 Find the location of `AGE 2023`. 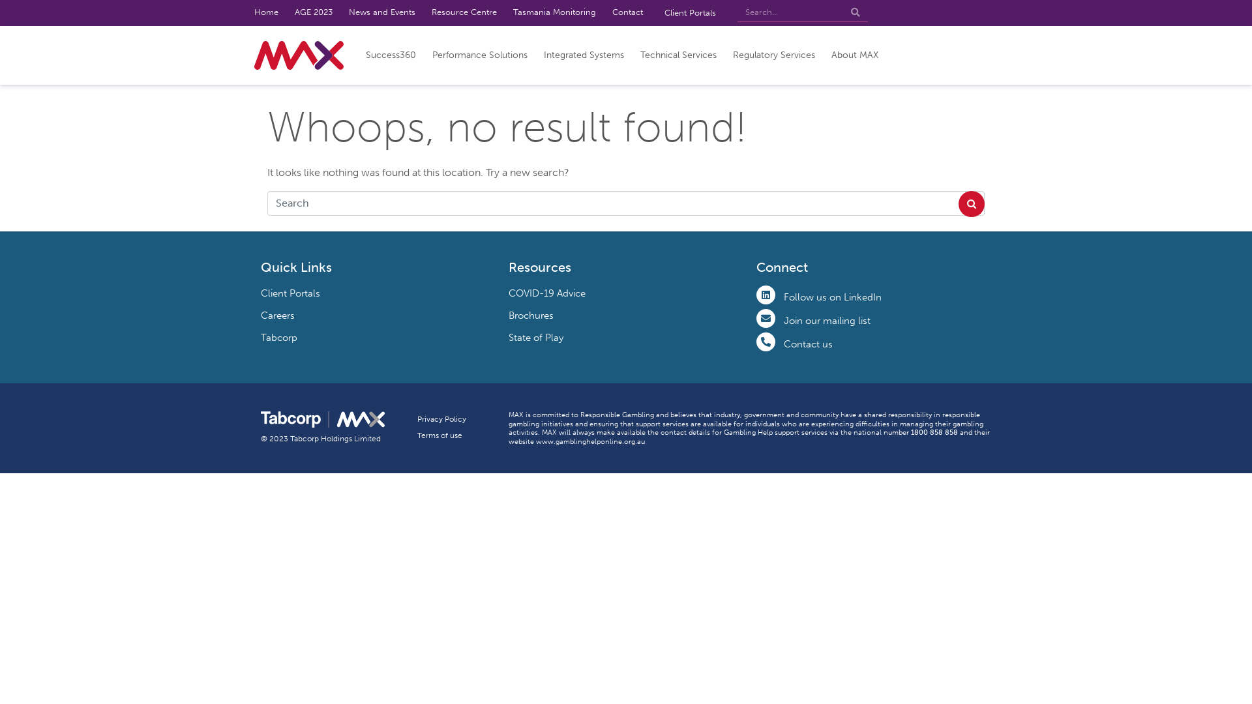

AGE 2023 is located at coordinates (314, 13).